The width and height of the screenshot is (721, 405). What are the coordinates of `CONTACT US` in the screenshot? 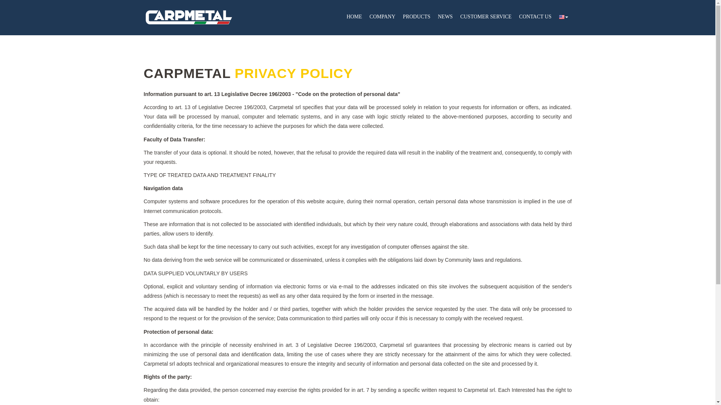 It's located at (535, 17).